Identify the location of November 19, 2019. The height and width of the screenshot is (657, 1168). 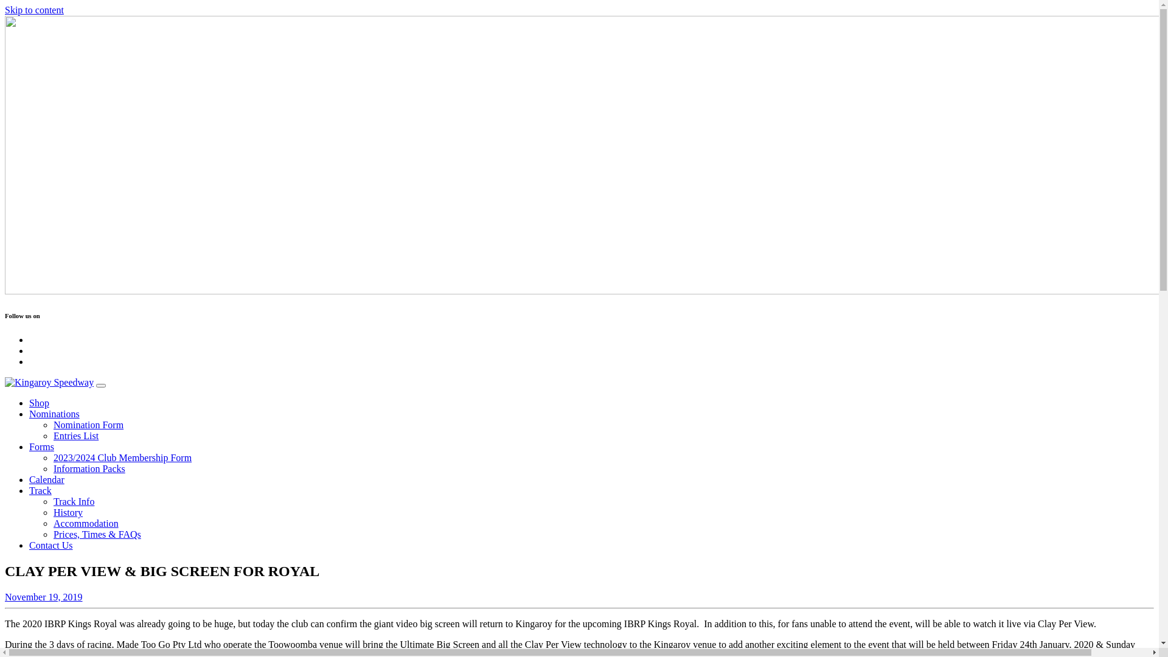
(44, 597).